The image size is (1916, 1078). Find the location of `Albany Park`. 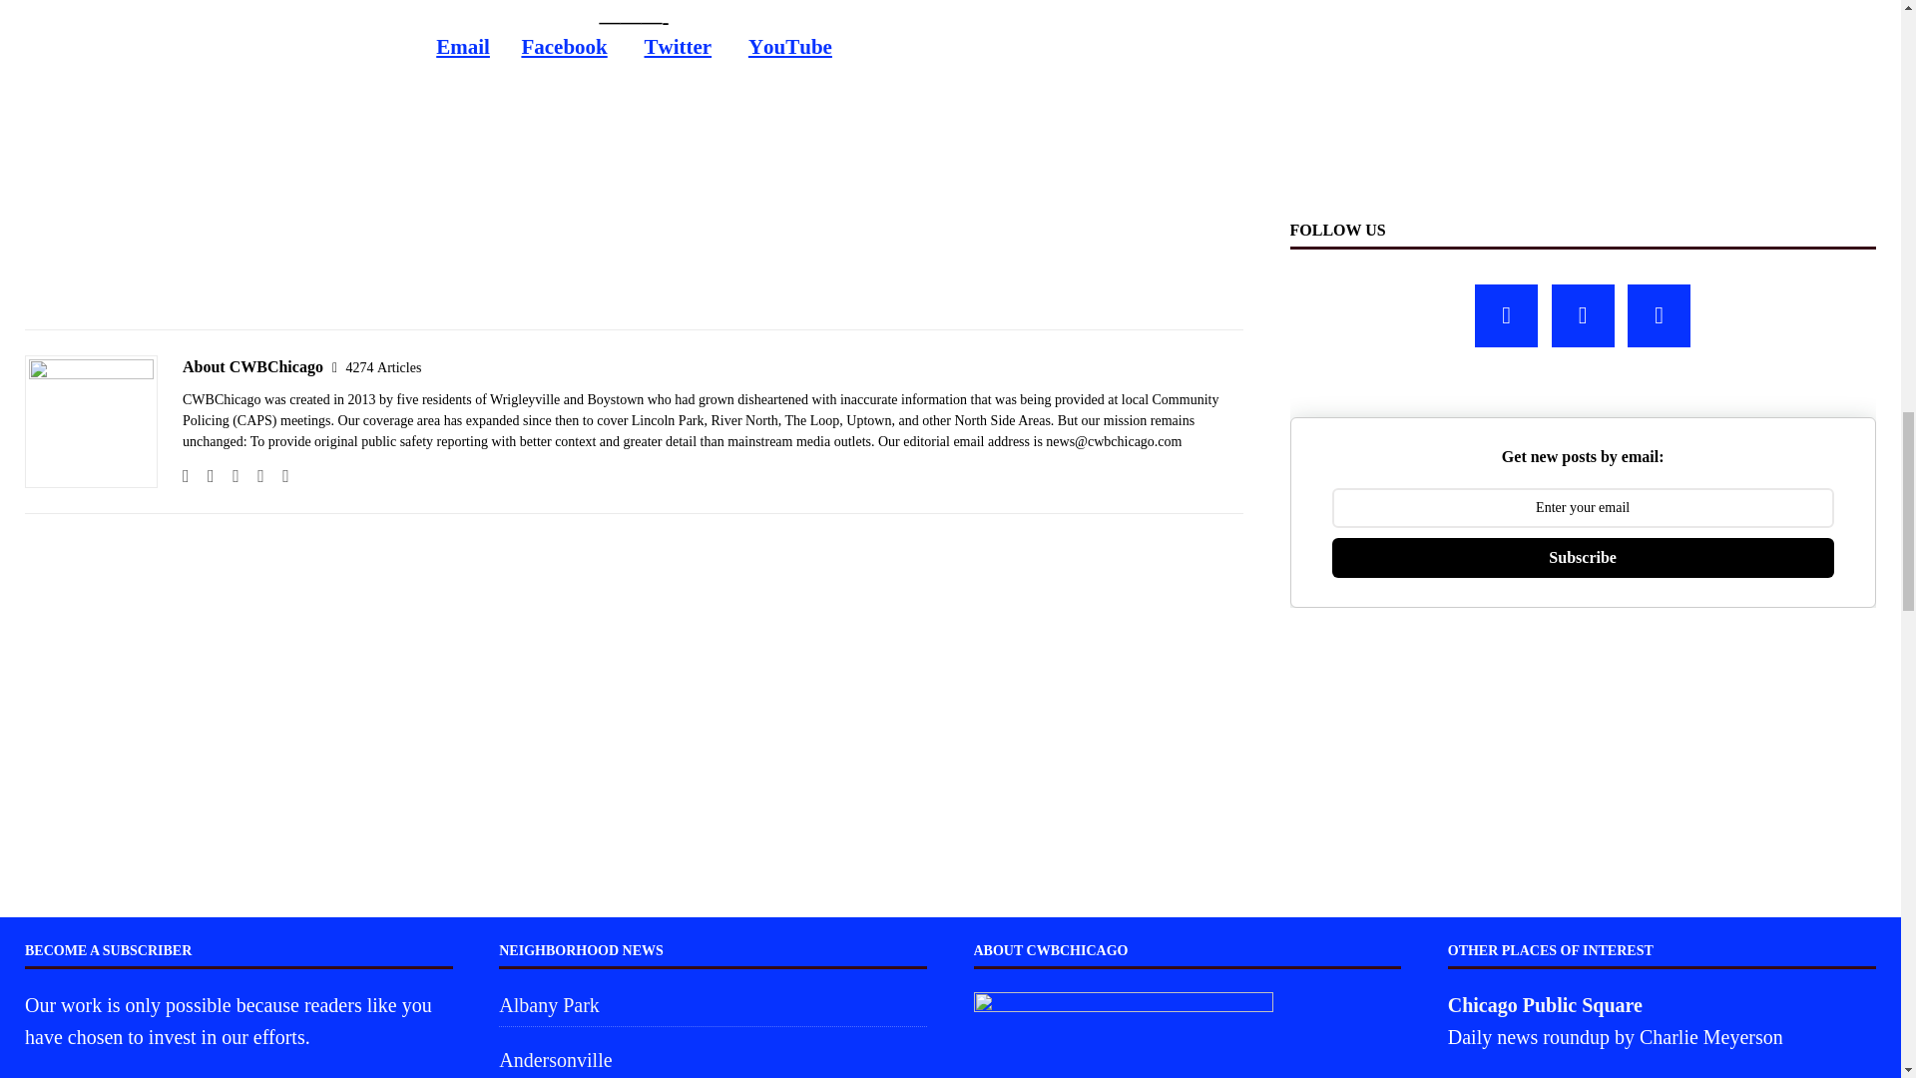

Albany Park is located at coordinates (713, 1008).